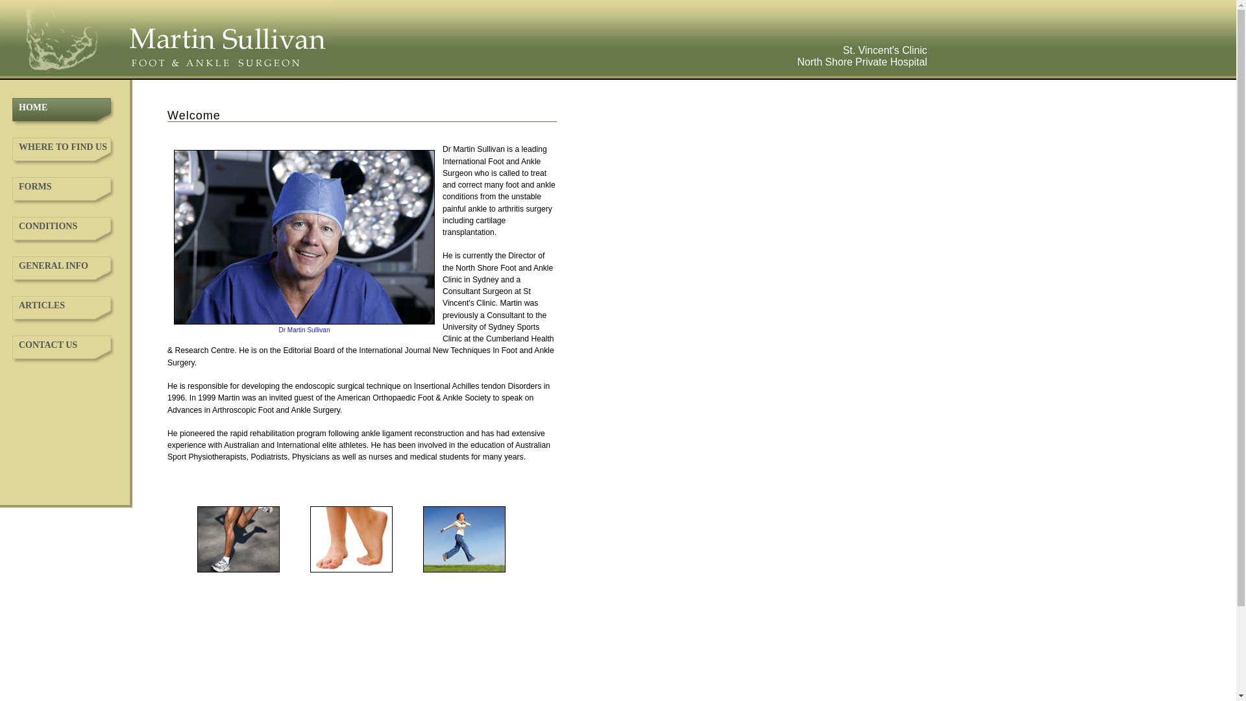 This screenshot has height=701, width=1246. Describe the element at coordinates (64, 185) in the screenshot. I see `FORMS` at that location.